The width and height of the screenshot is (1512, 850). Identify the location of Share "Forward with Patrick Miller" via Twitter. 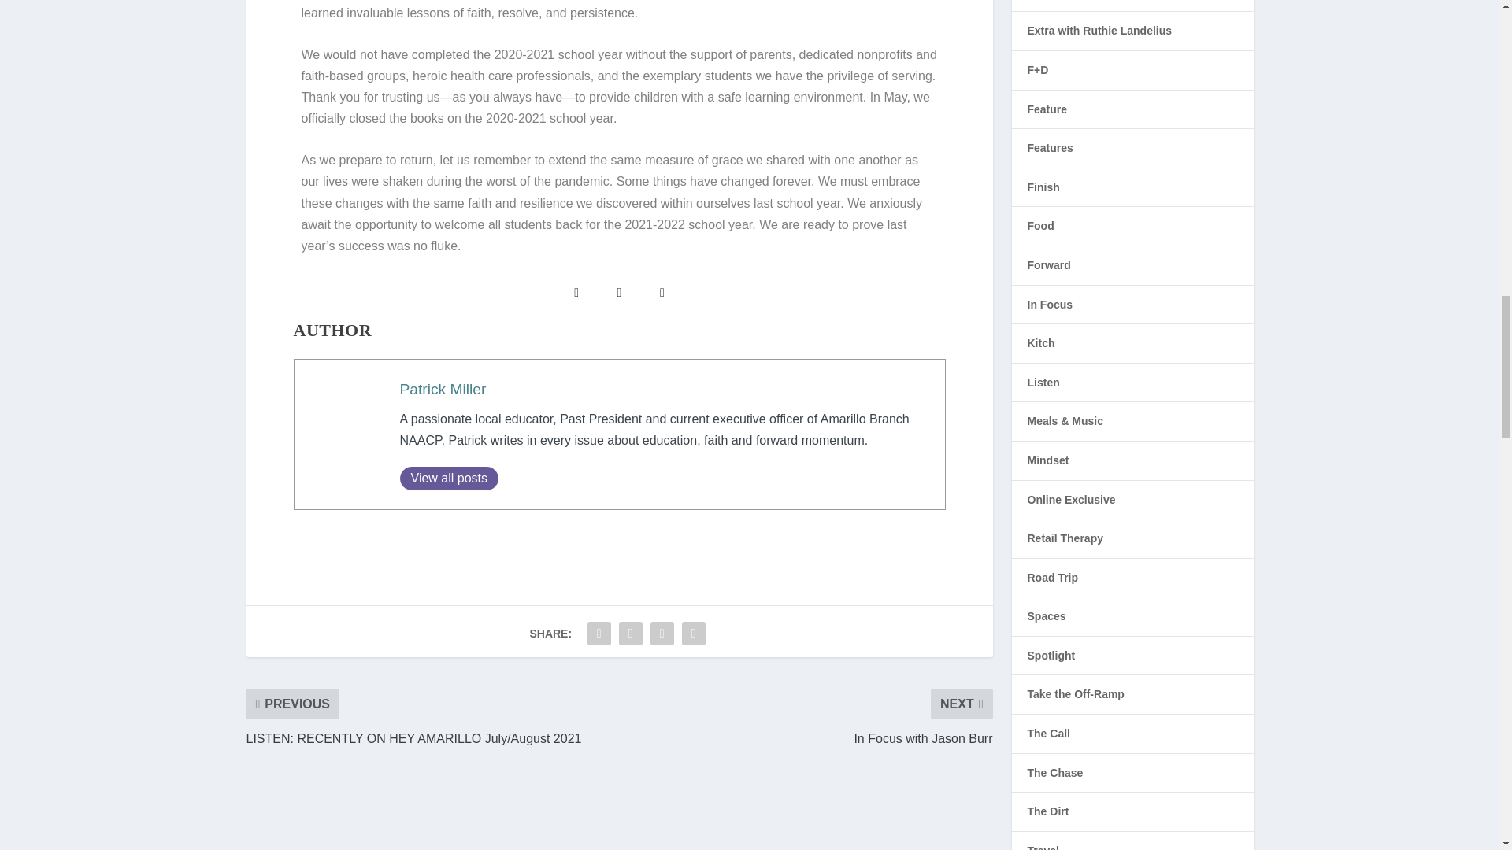
(631, 634).